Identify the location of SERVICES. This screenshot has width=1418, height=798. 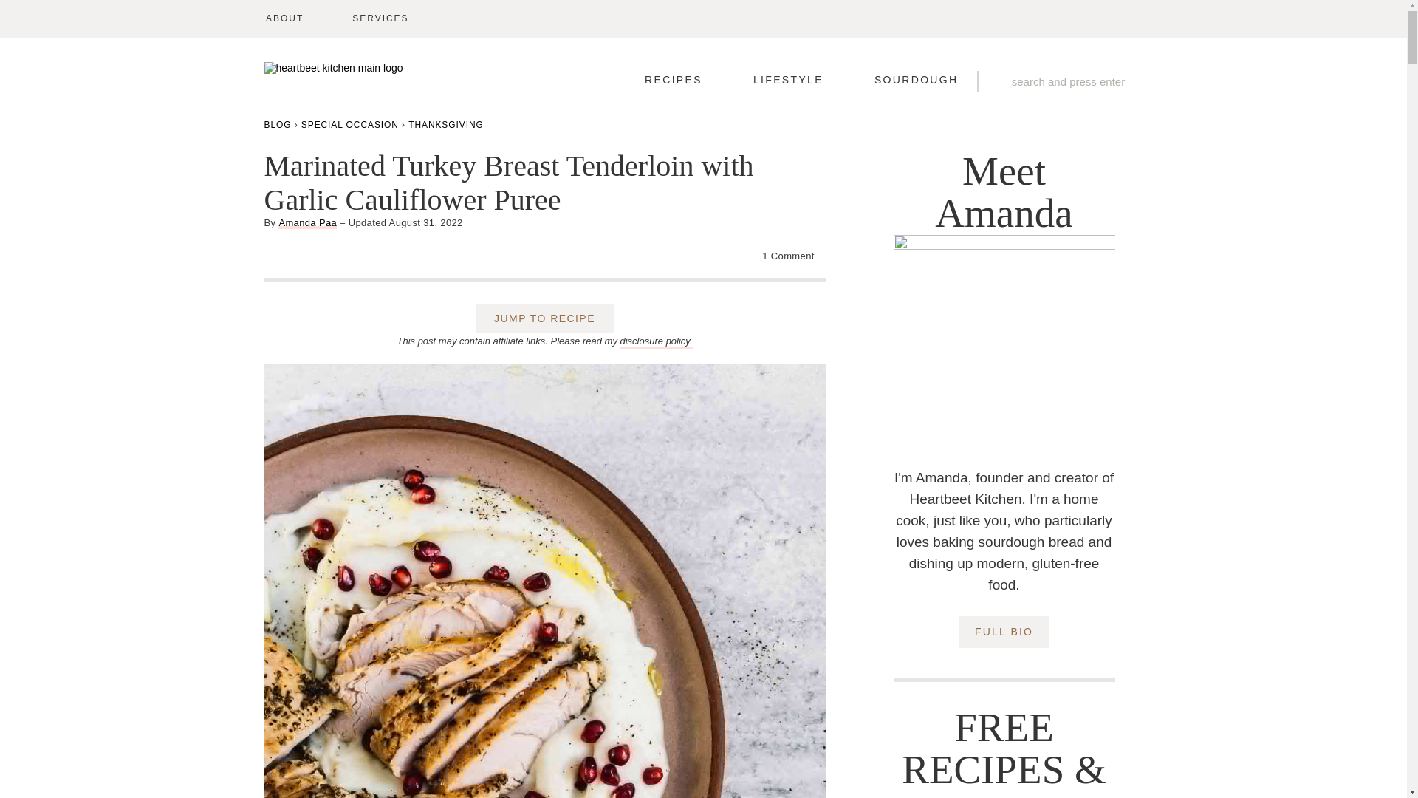
(380, 18).